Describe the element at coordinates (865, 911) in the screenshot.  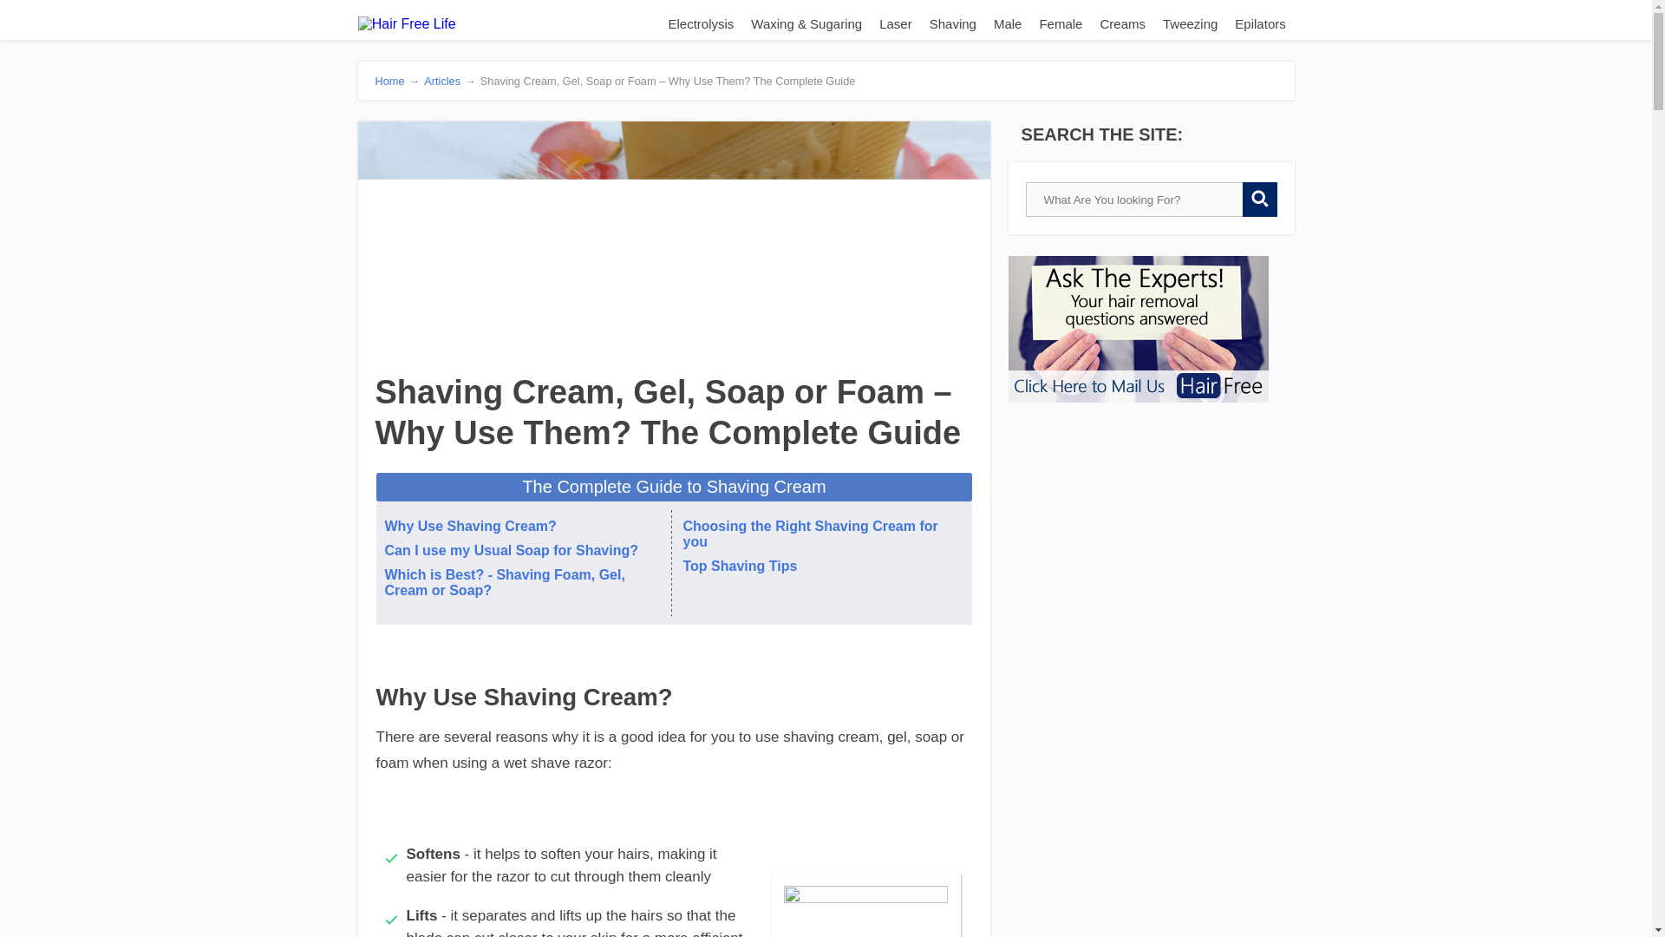
I see `Morning Hygiene` at that location.